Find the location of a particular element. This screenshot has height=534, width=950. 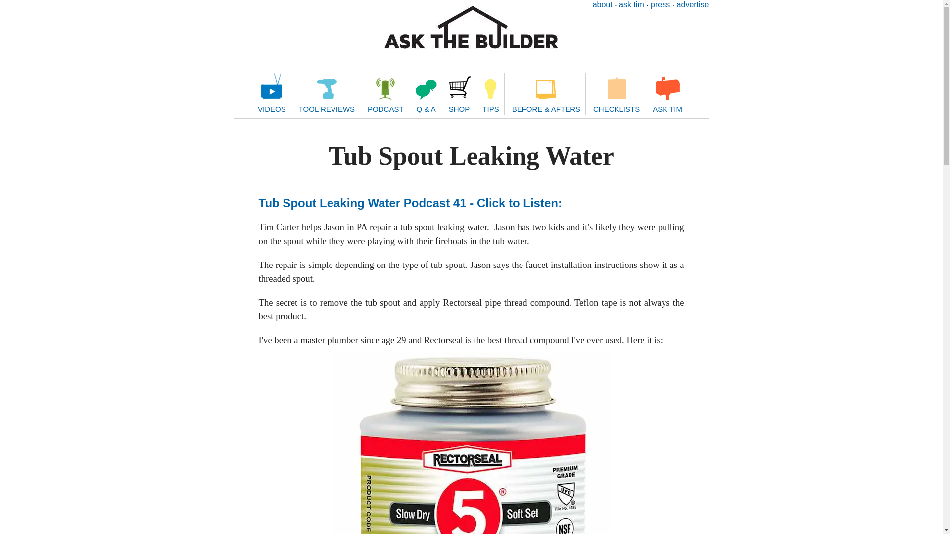

advertise is located at coordinates (693, 5).